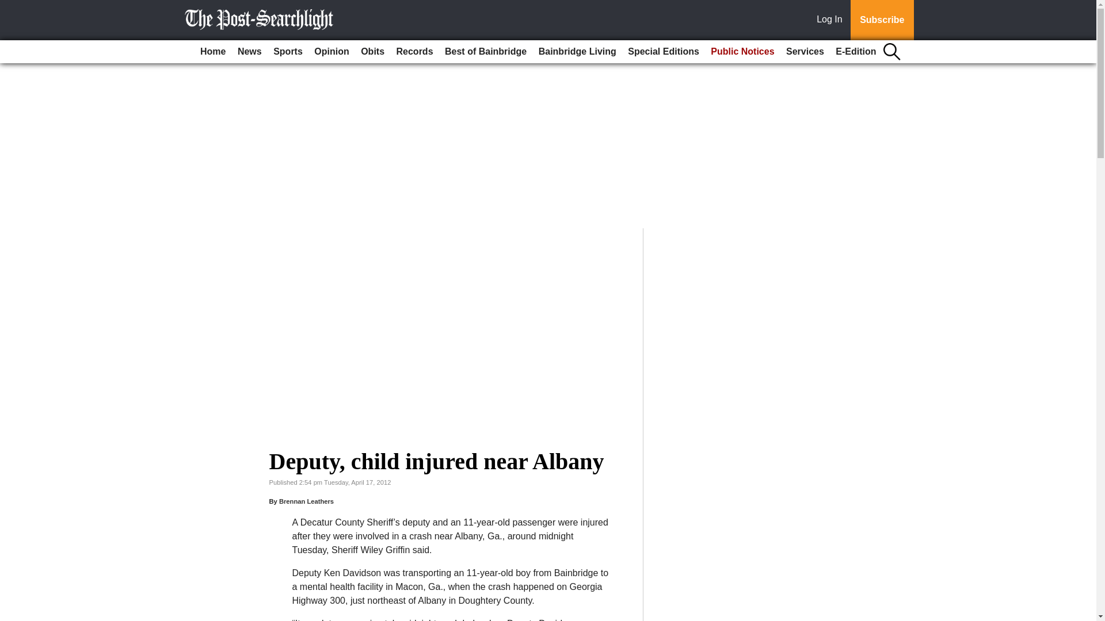 Image resolution: width=1105 pixels, height=621 pixels. What do you see at coordinates (663, 52) in the screenshot?
I see `Special Editions` at bounding box center [663, 52].